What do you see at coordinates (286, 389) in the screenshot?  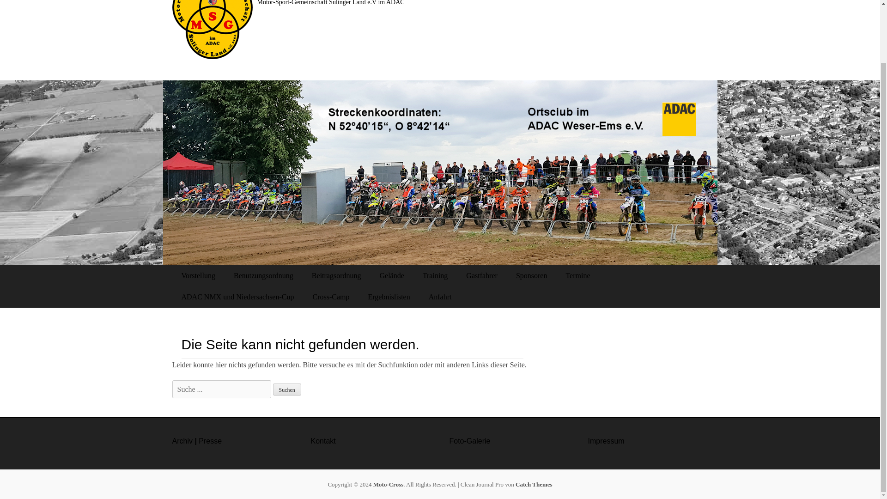 I see `Suchen` at bounding box center [286, 389].